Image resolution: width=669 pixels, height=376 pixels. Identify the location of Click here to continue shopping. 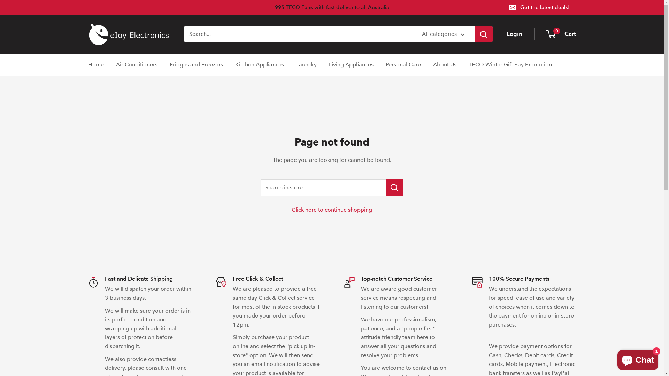
(332, 210).